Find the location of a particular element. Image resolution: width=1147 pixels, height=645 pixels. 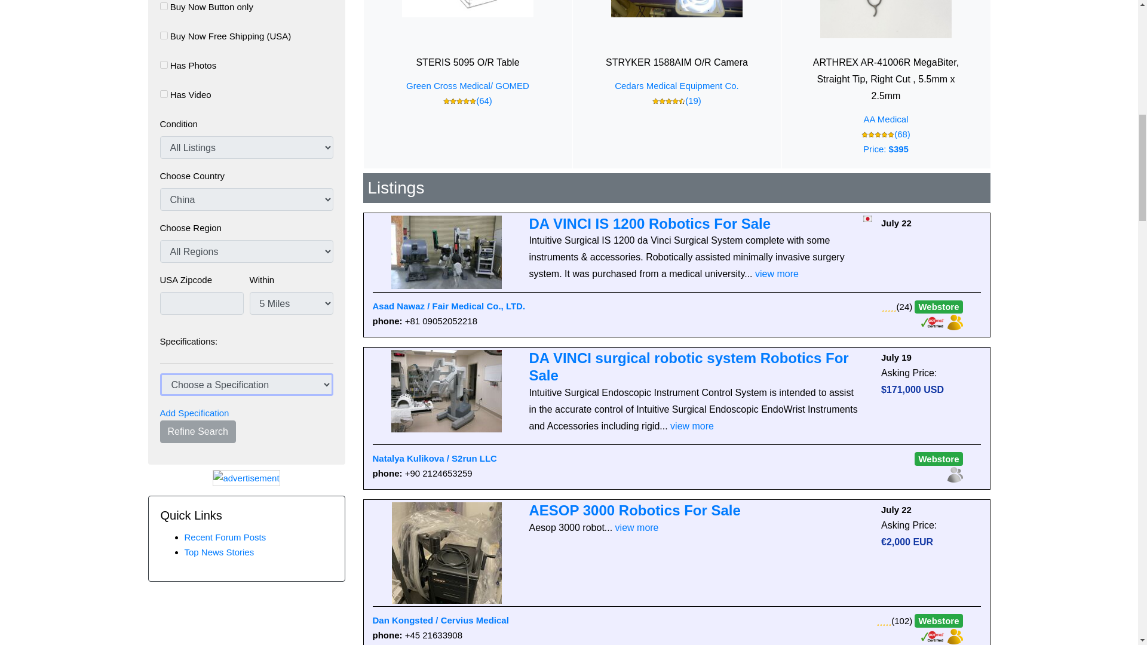

Refine Search is located at coordinates (198, 431).